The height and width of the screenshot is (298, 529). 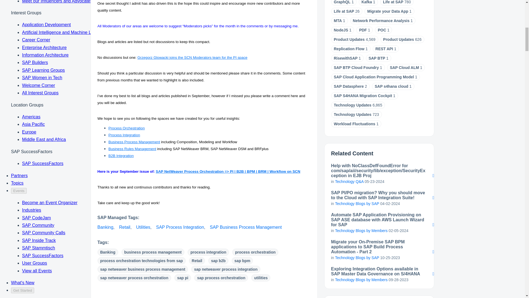 What do you see at coordinates (105, 227) in the screenshot?
I see `Banking` at bounding box center [105, 227].